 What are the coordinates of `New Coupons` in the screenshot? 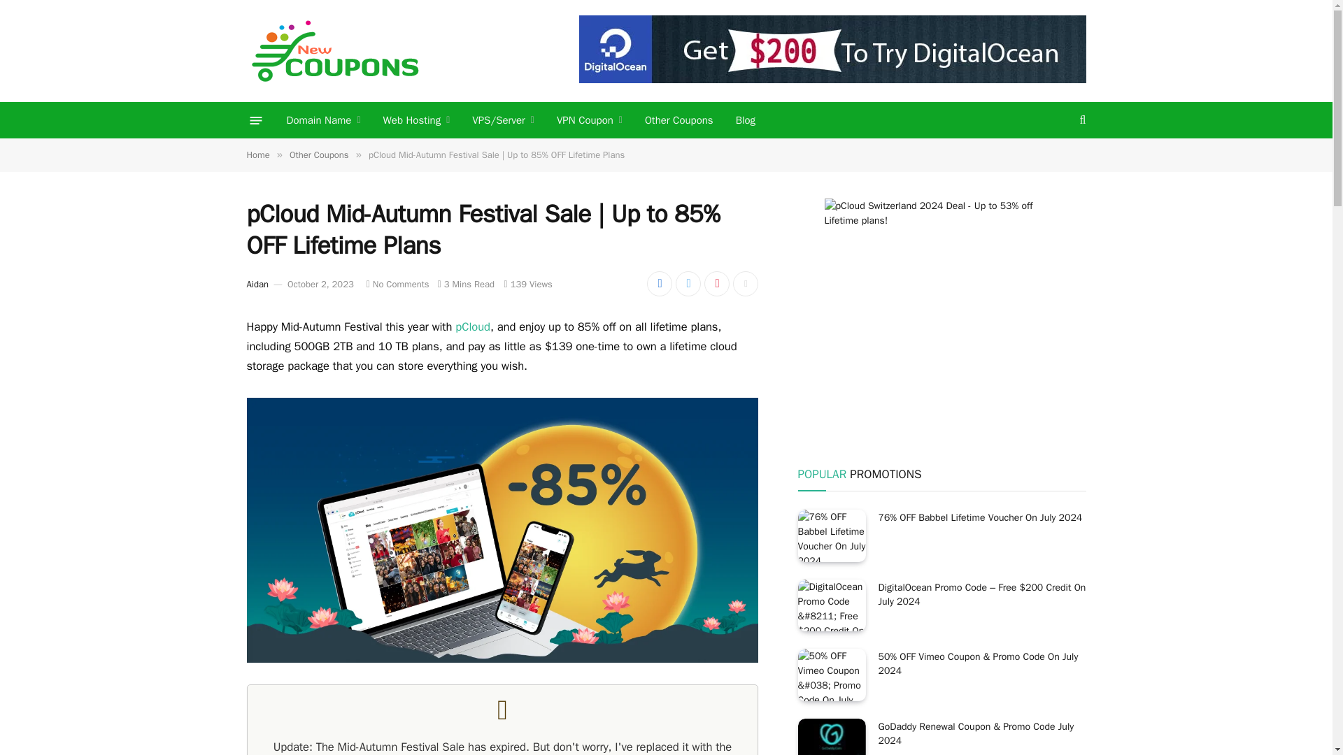 It's located at (333, 50).